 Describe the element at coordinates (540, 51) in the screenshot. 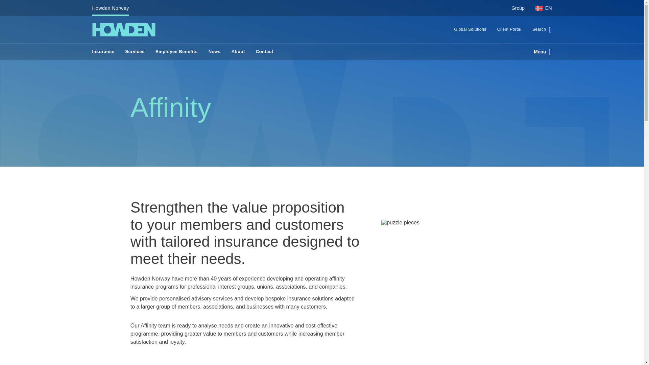

I see `Menu` at that location.